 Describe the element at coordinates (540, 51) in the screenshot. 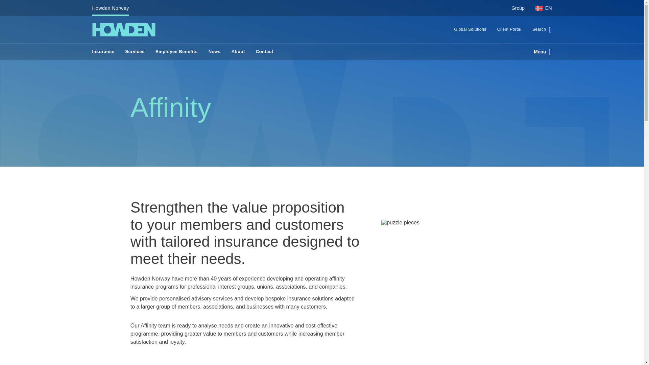

I see `Menu` at that location.